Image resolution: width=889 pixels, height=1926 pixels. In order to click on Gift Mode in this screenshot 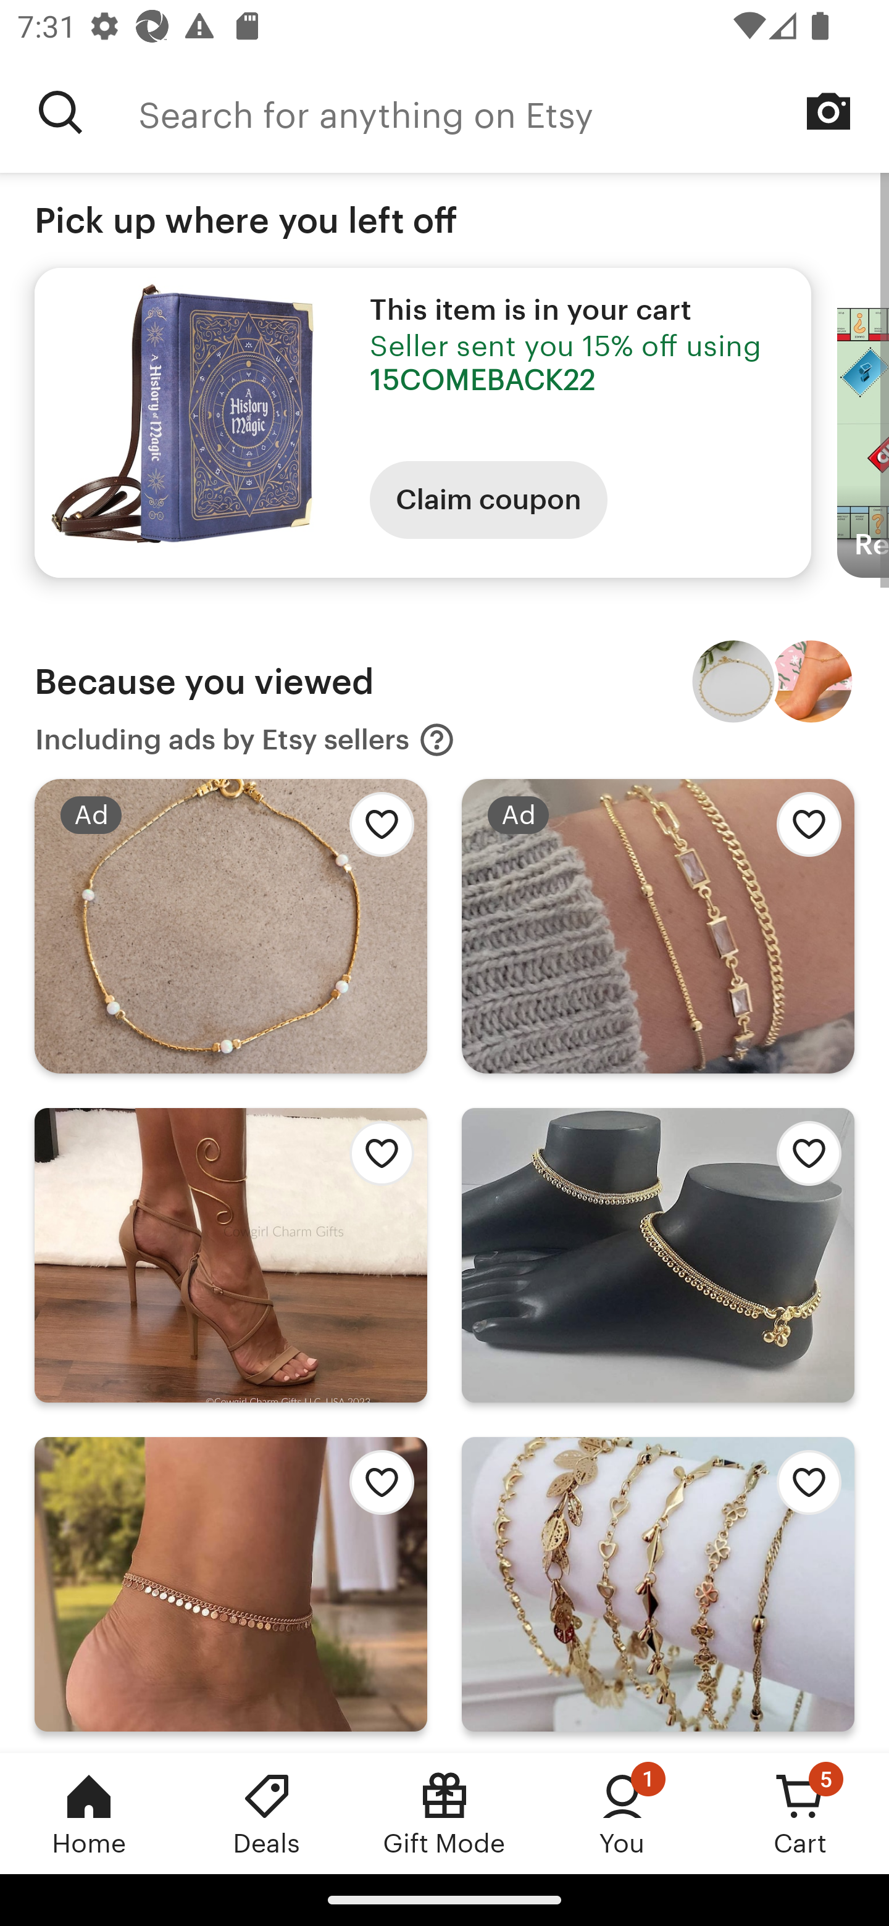, I will do `click(444, 1813)`.